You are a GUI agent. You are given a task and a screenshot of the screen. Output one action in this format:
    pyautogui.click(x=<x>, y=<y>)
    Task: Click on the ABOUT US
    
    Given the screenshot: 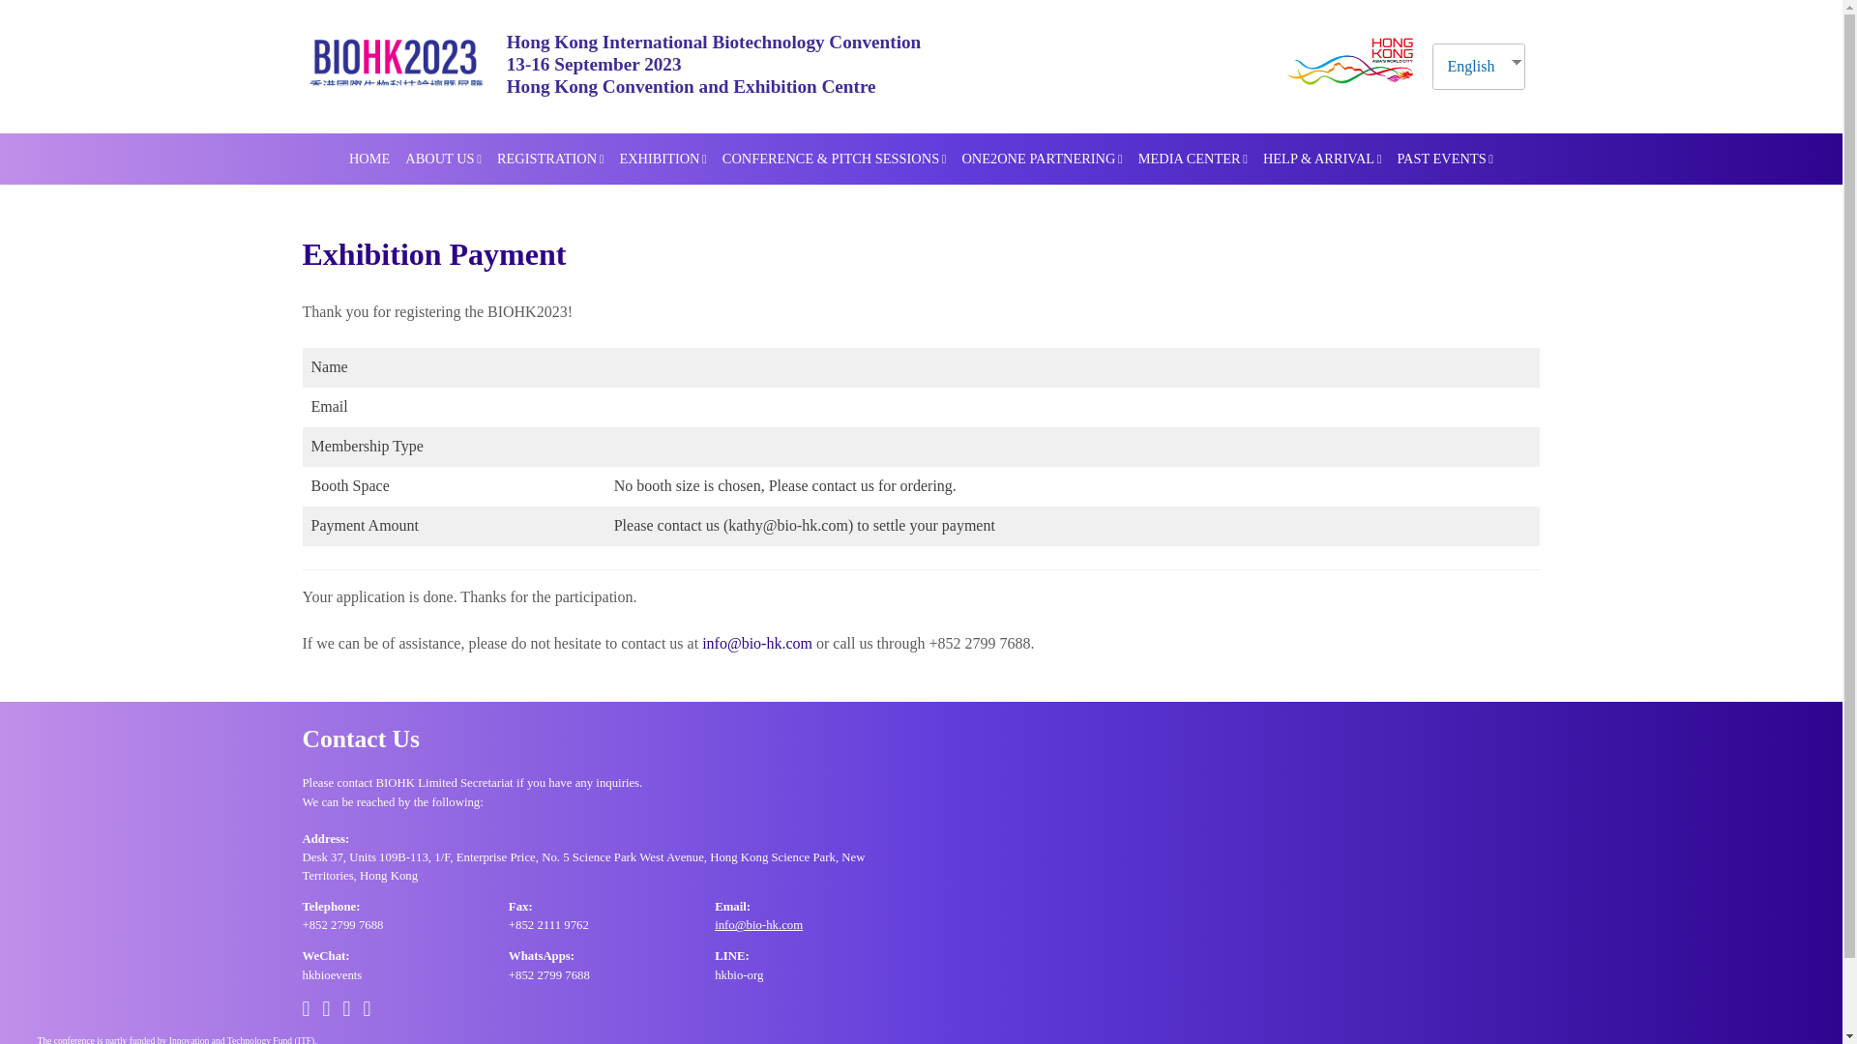 What is the action you would take?
    pyautogui.click(x=443, y=159)
    